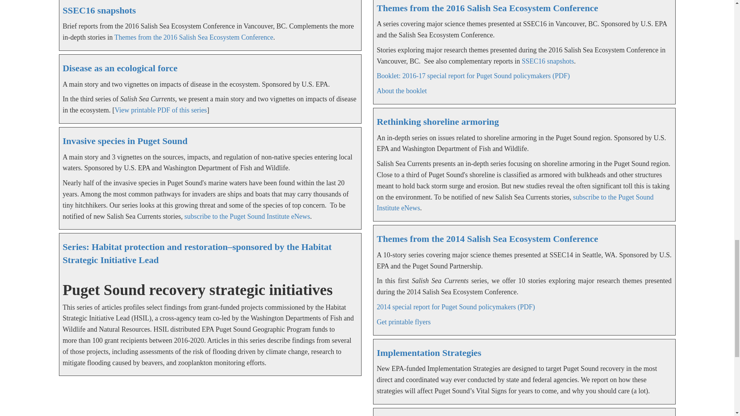  What do you see at coordinates (99, 10) in the screenshot?
I see `SSEC16 snapshots` at bounding box center [99, 10].